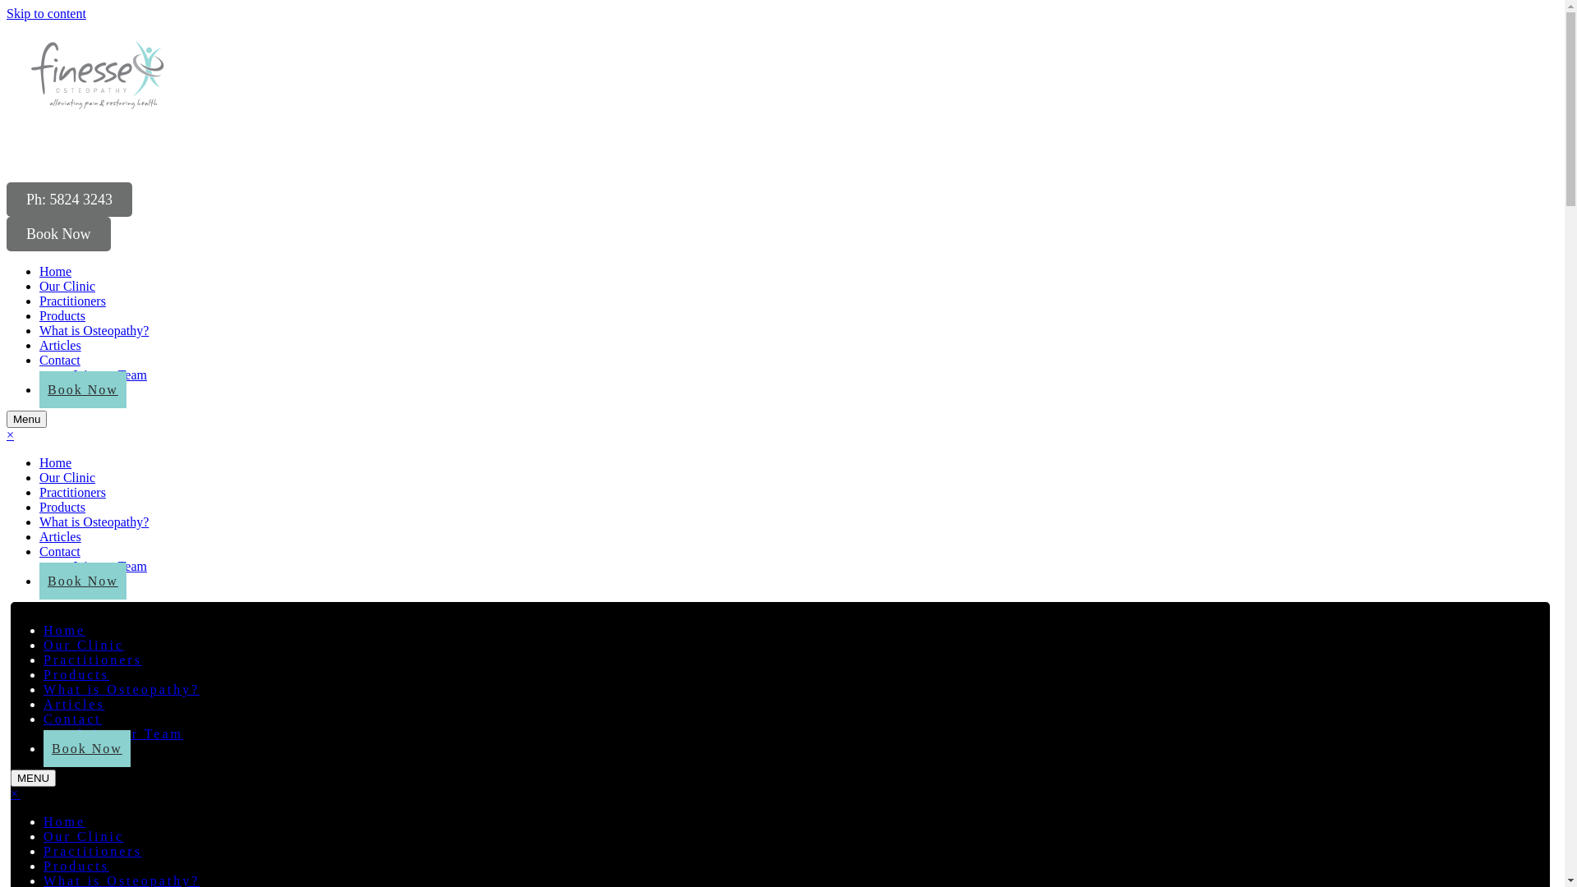  I want to click on Skip to content, so click(46, 13).